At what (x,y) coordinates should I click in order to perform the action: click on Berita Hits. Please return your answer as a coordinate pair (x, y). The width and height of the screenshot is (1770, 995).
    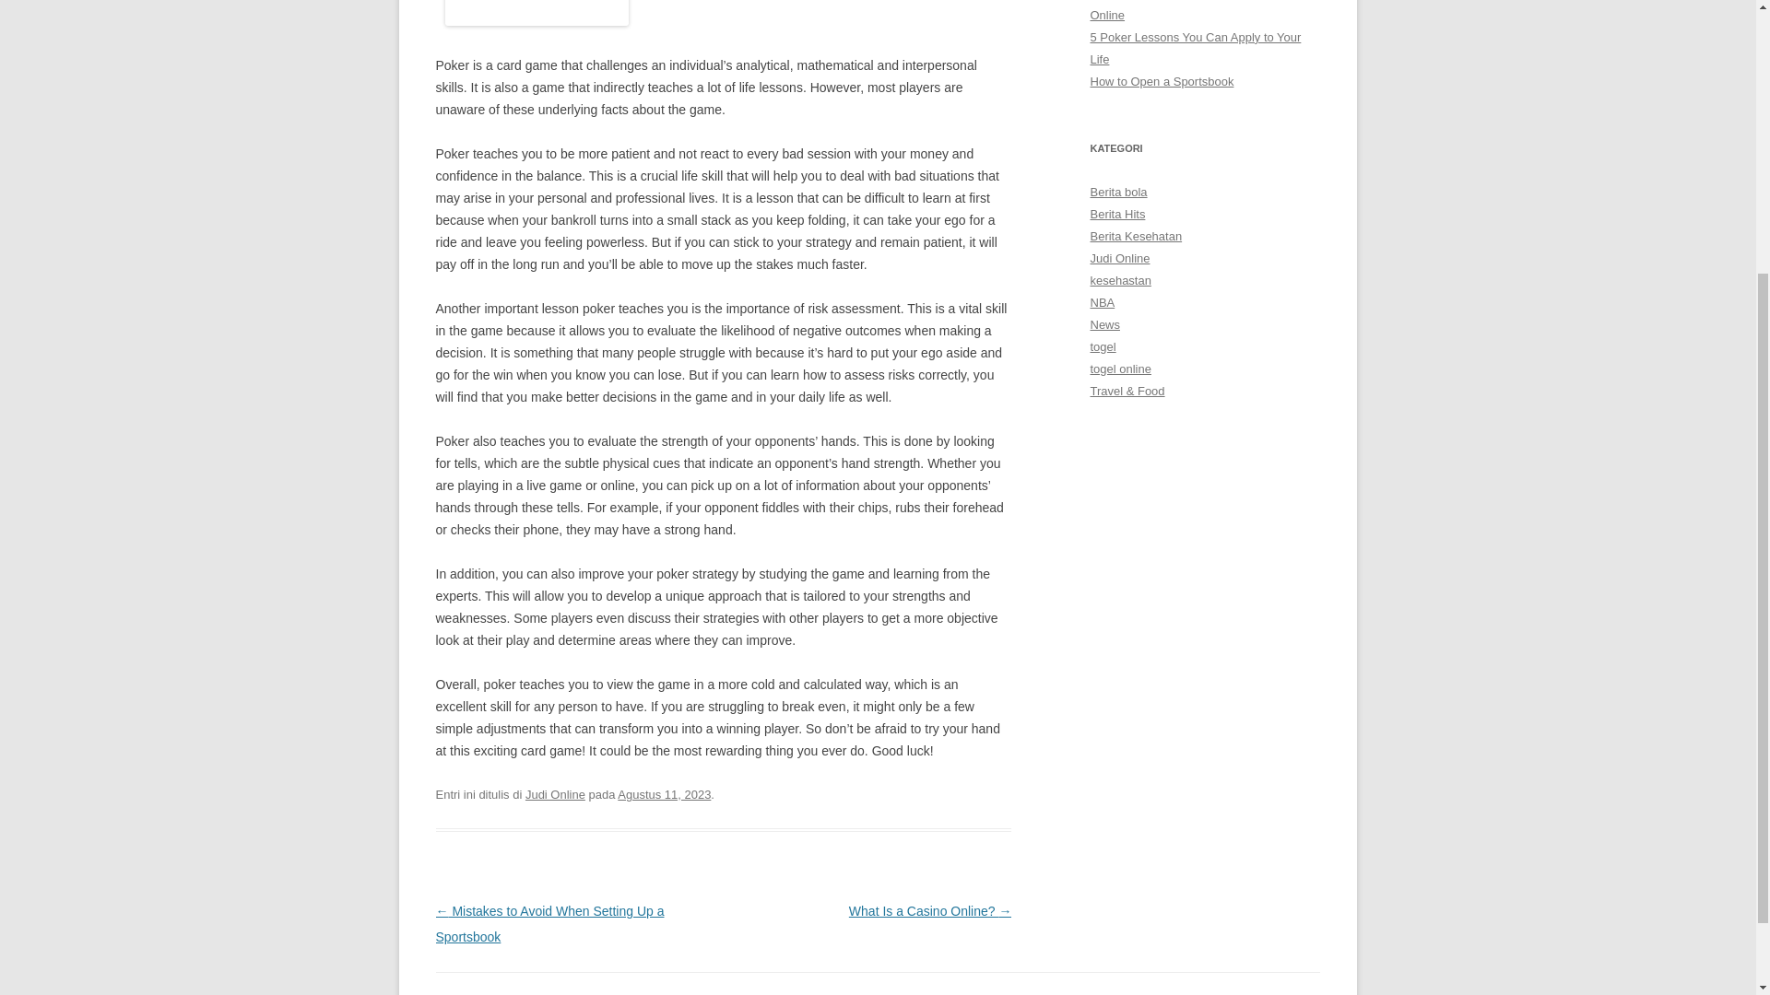
    Looking at the image, I should click on (1117, 214).